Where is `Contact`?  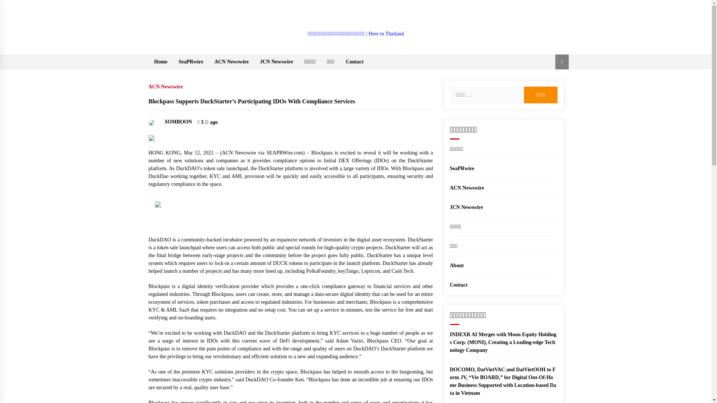 Contact is located at coordinates (354, 62).